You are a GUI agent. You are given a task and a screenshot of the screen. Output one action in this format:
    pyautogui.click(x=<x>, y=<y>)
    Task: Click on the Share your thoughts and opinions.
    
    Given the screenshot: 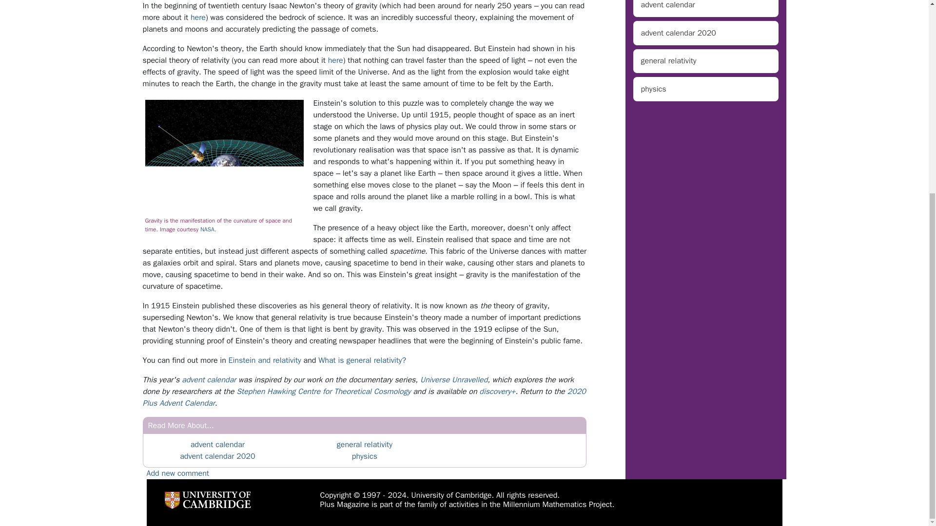 What is the action you would take?
    pyautogui.click(x=177, y=473)
    